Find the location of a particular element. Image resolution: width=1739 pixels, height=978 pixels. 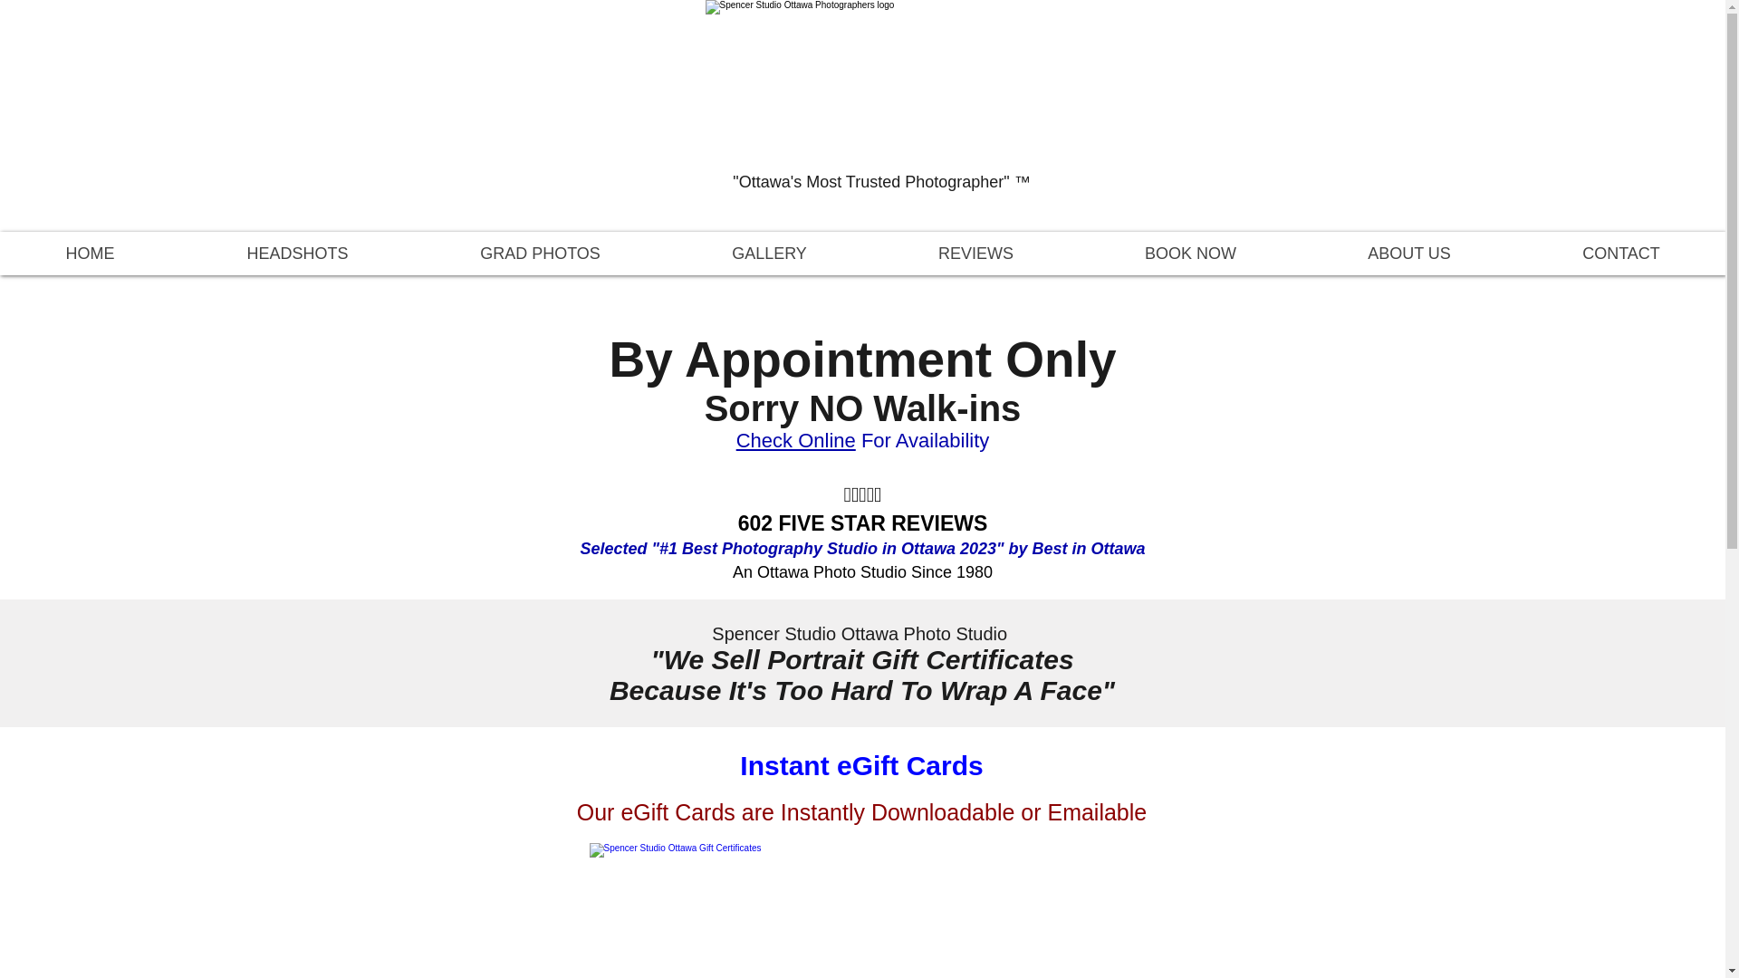

BOOK NOW is located at coordinates (1189, 253).